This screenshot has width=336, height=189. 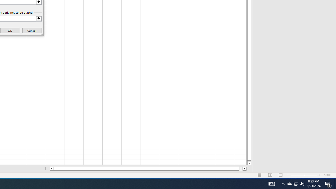 What do you see at coordinates (148, 169) in the screenshot?
I see `Class: NetUIScrollBar` at bounding box center [148, 169].